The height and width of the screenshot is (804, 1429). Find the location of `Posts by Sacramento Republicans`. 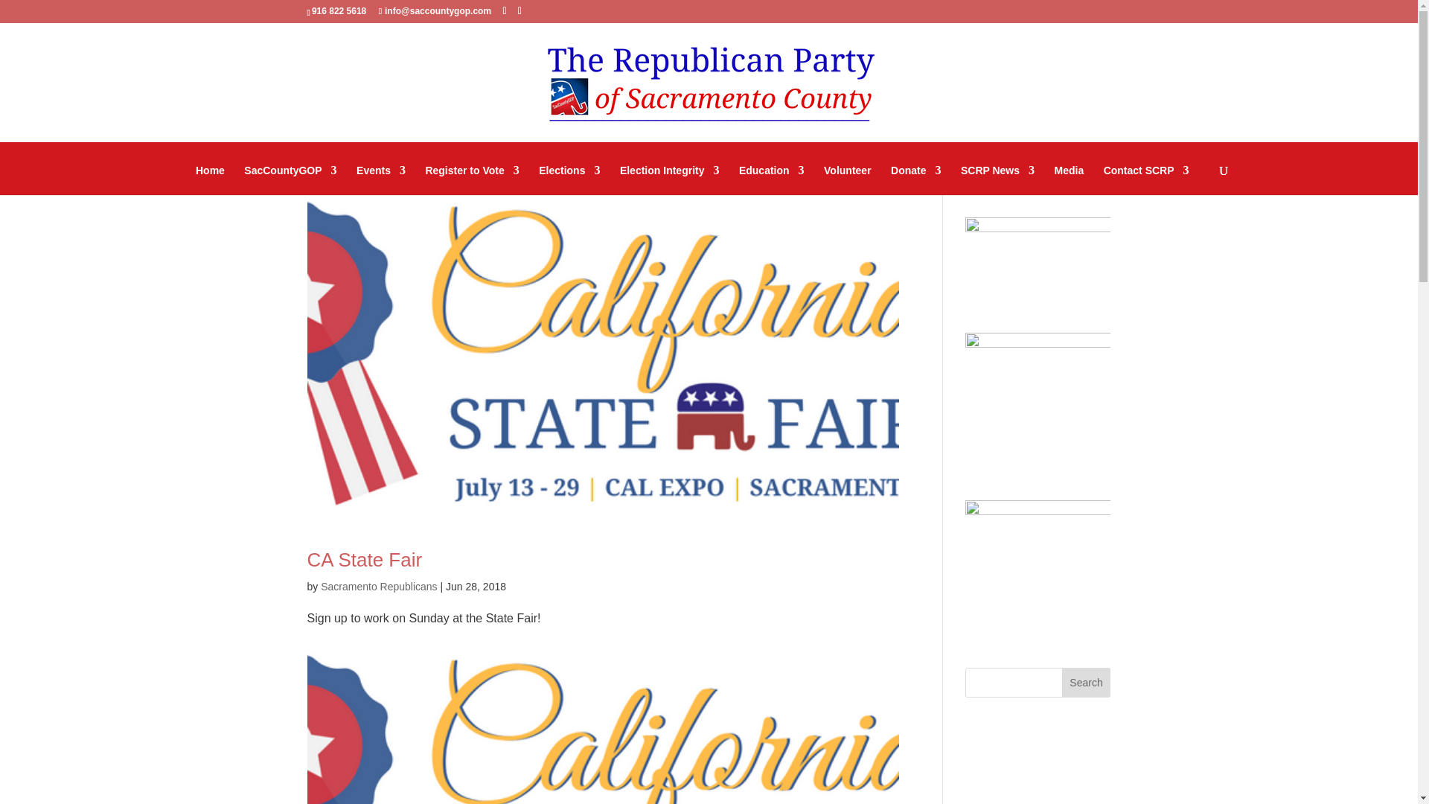

Posts by Sacramento Republicans is located at coordinates (378, 586).